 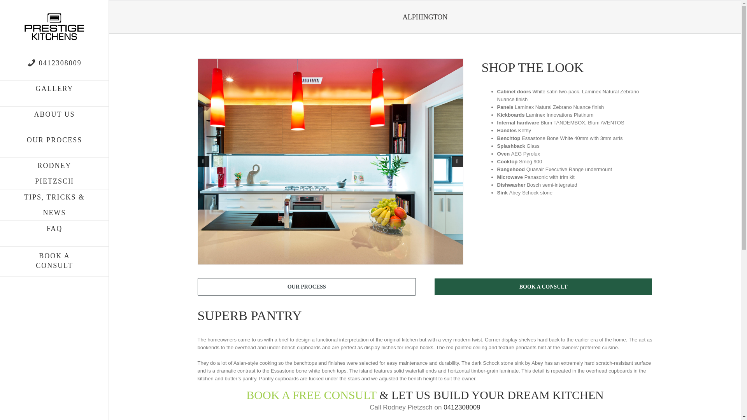 I want to click on 0412308009, so click(x=462, y=407).